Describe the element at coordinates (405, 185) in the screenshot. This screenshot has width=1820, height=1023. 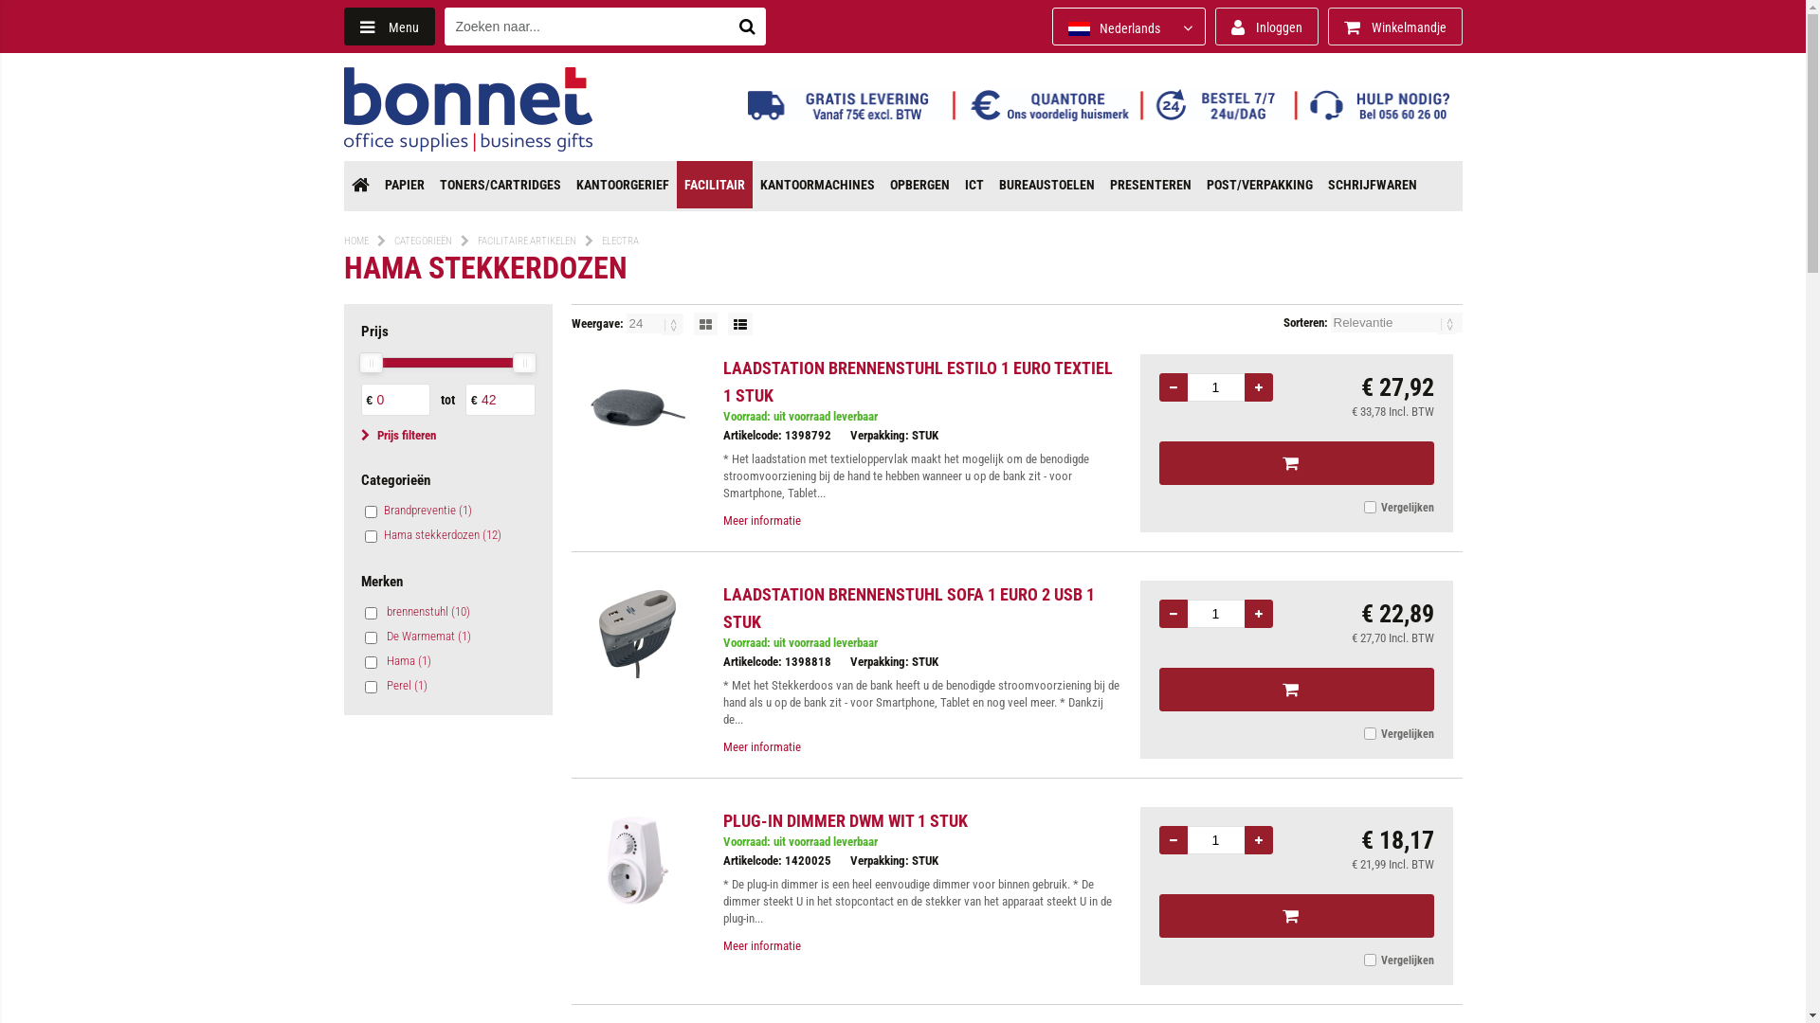
I see `PAPIER` at that location.